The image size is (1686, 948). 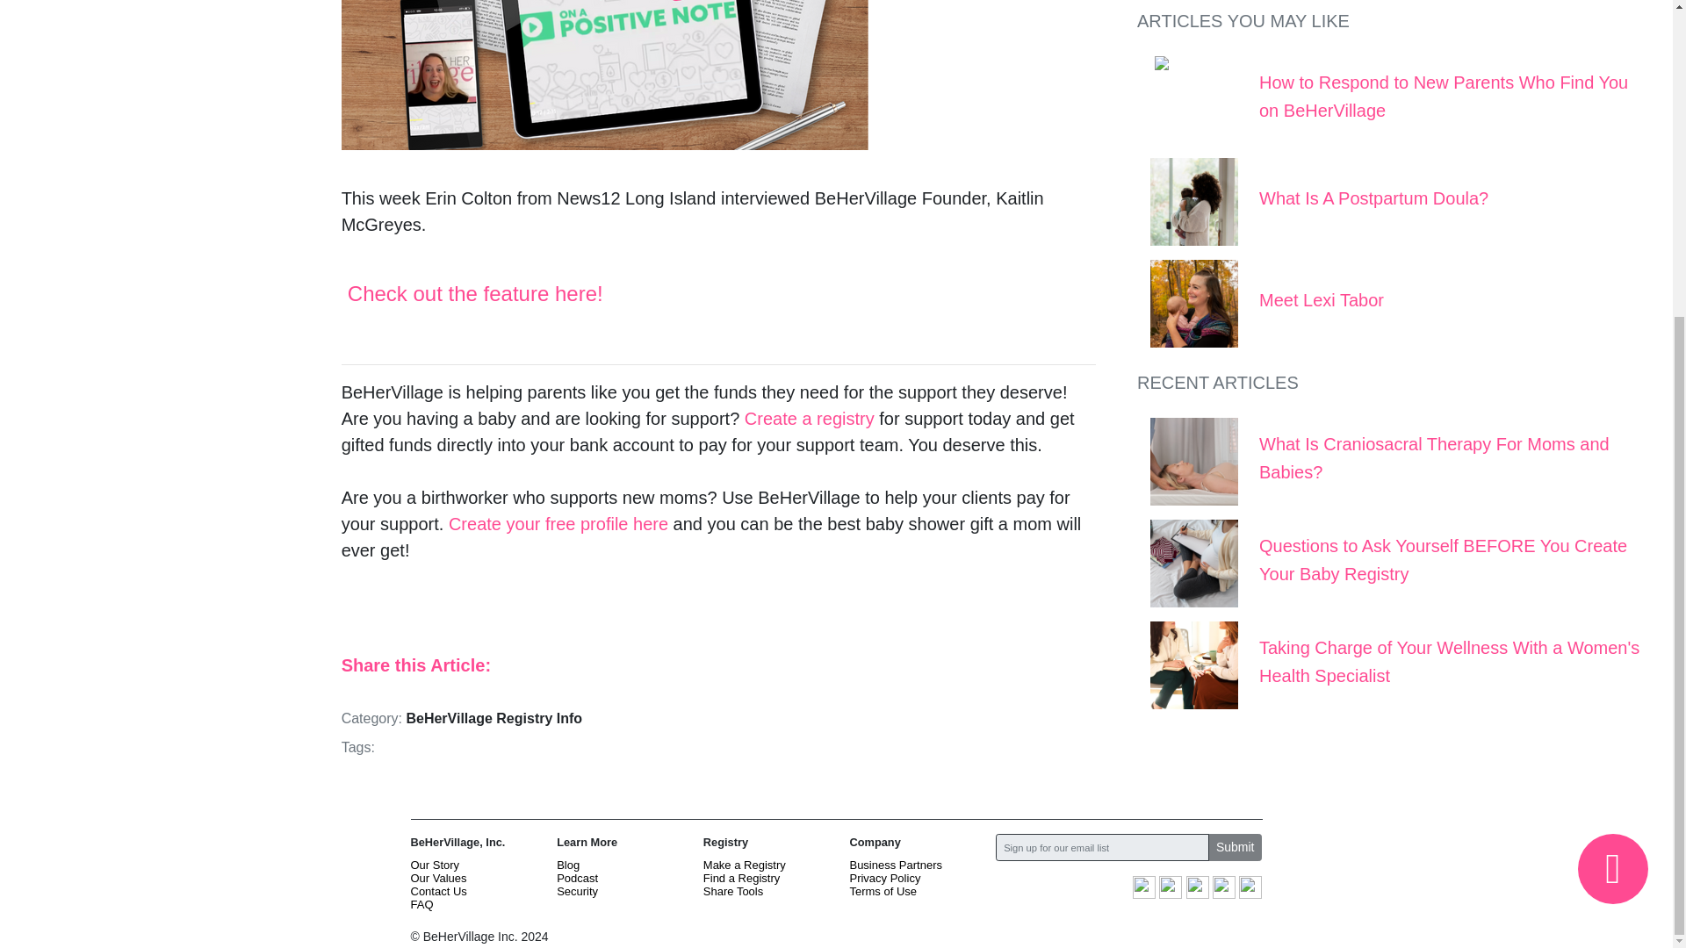 What do you see at coordinates (478, 293) in the screenshot?
I see `Check out the feature here! ` at bounding box center [478, 293].